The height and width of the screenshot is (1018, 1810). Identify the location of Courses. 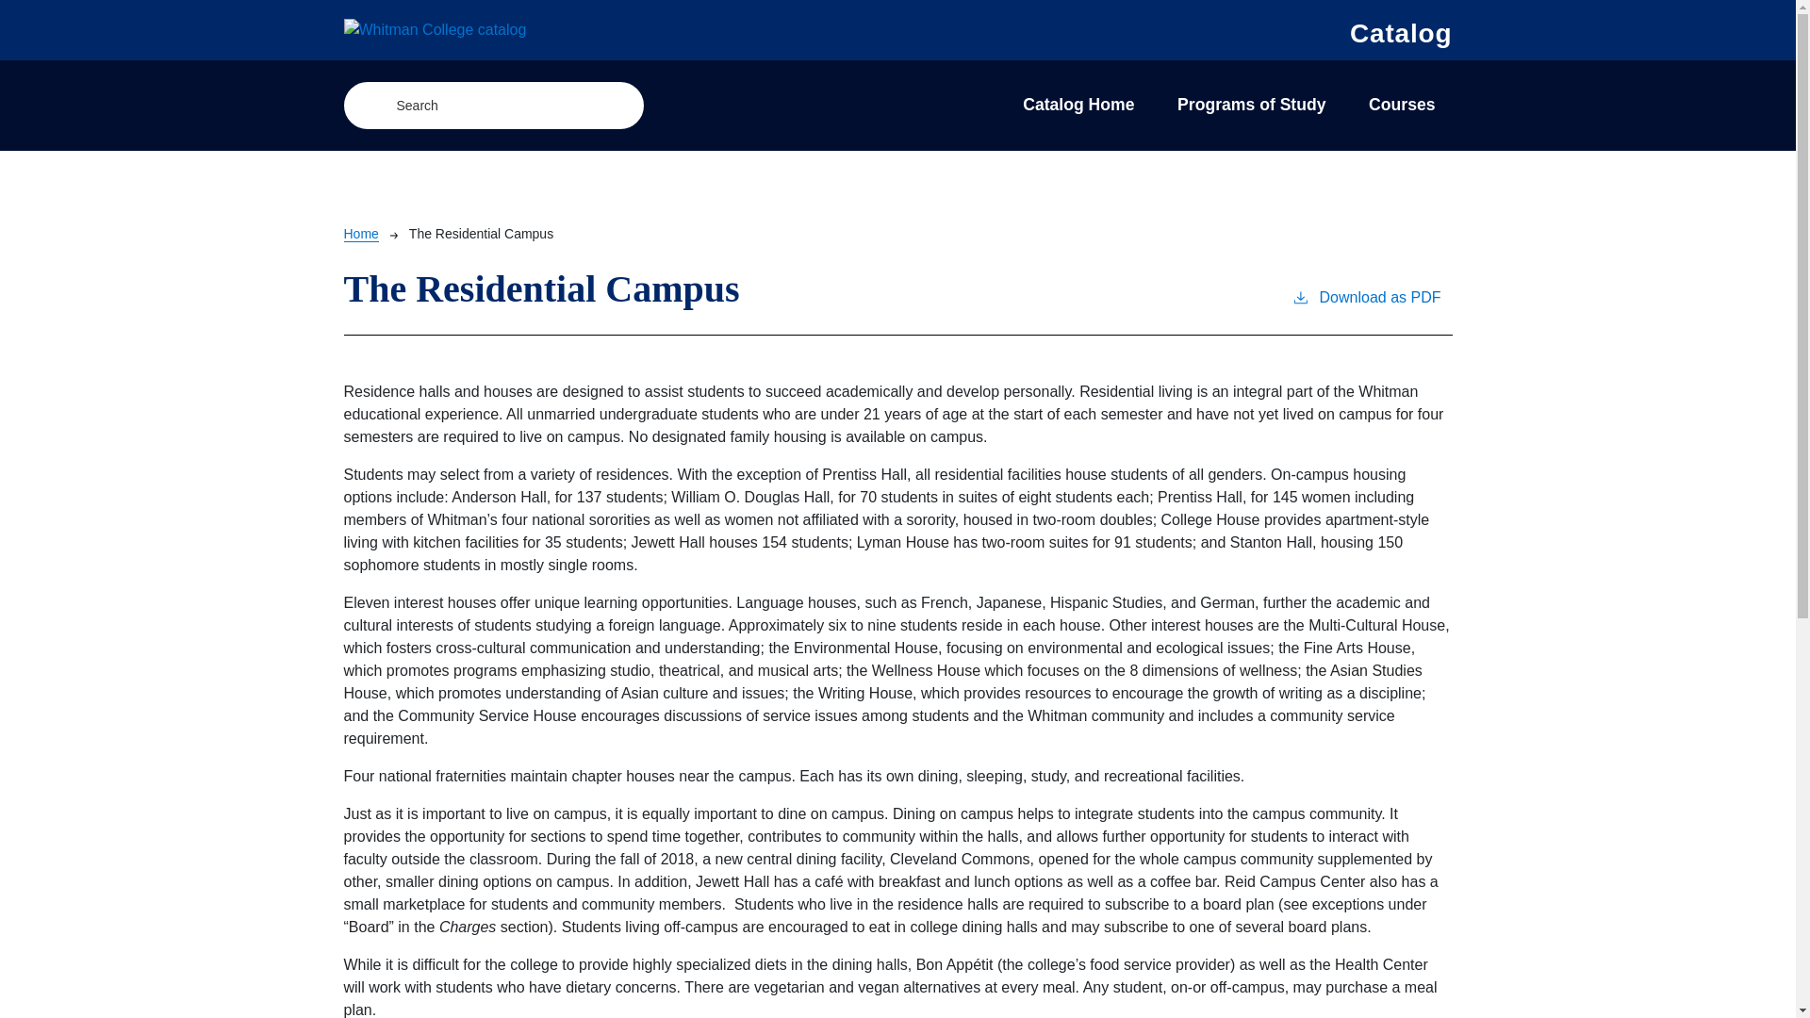
(1401, 106).